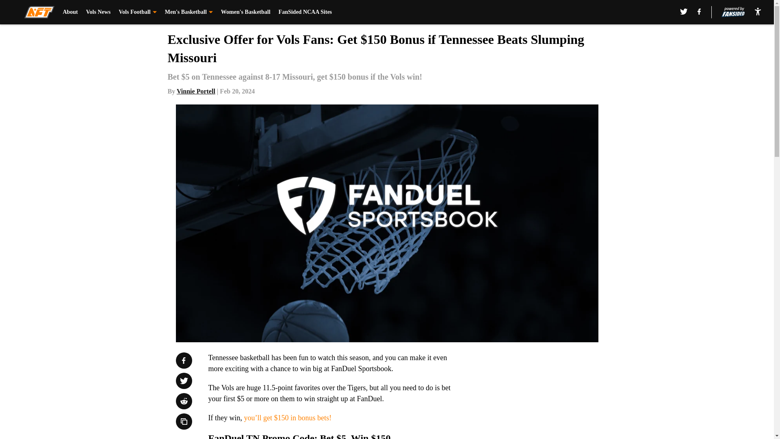 This screenshot has width=780, height=439. What do you see at coordinates (98, 12) in the screenshot?
I see `Vols News` at bounding box center [98, 12].